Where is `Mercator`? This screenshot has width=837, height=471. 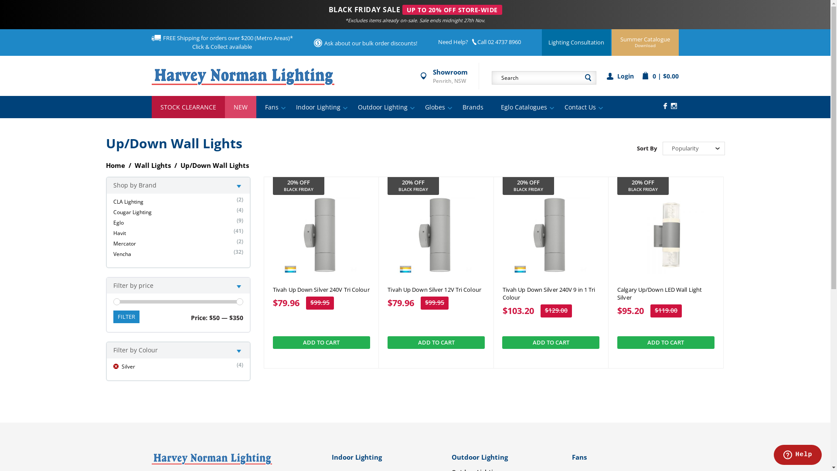 Mercator is located at coordinates (125, 243).